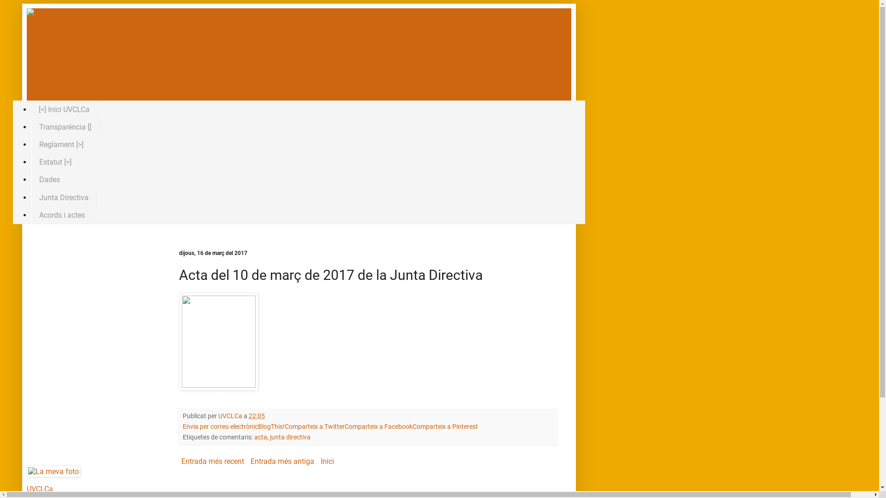 Image resolution: width=886 pixels, height=498 pixels. Describe the element at coordinates (315, 427) in the screenshot. I see `Comparteix a Twitter` at that location.